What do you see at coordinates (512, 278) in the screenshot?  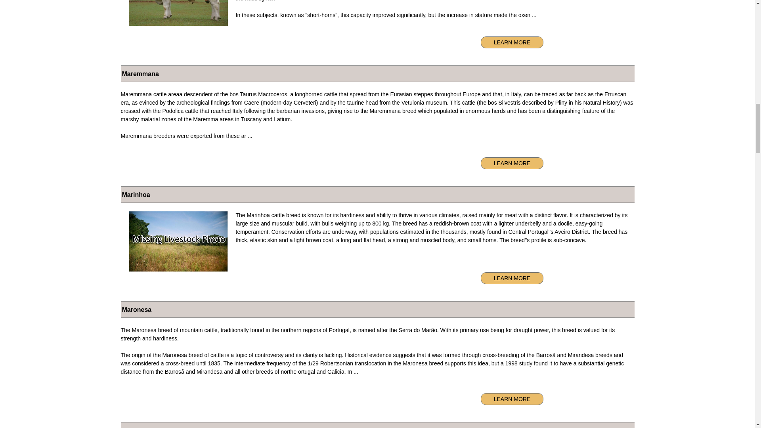 I see `LEARN MORE` at bounding box center [512, 278].